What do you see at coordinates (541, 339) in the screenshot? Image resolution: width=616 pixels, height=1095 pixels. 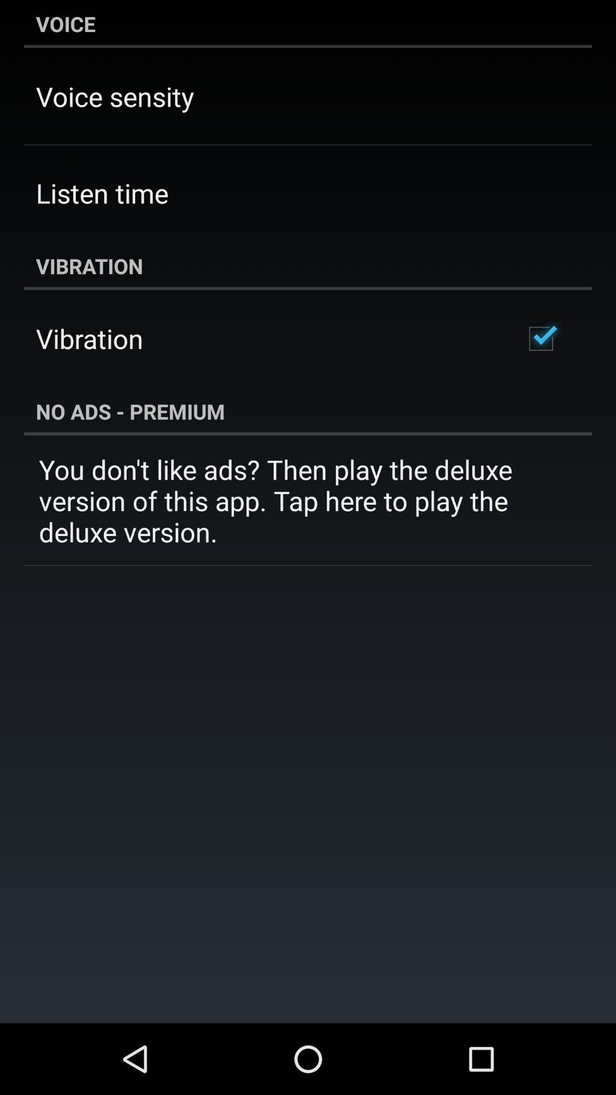 I see `turn off the icon above no ads - premium item` at bounding box center [541, 339].